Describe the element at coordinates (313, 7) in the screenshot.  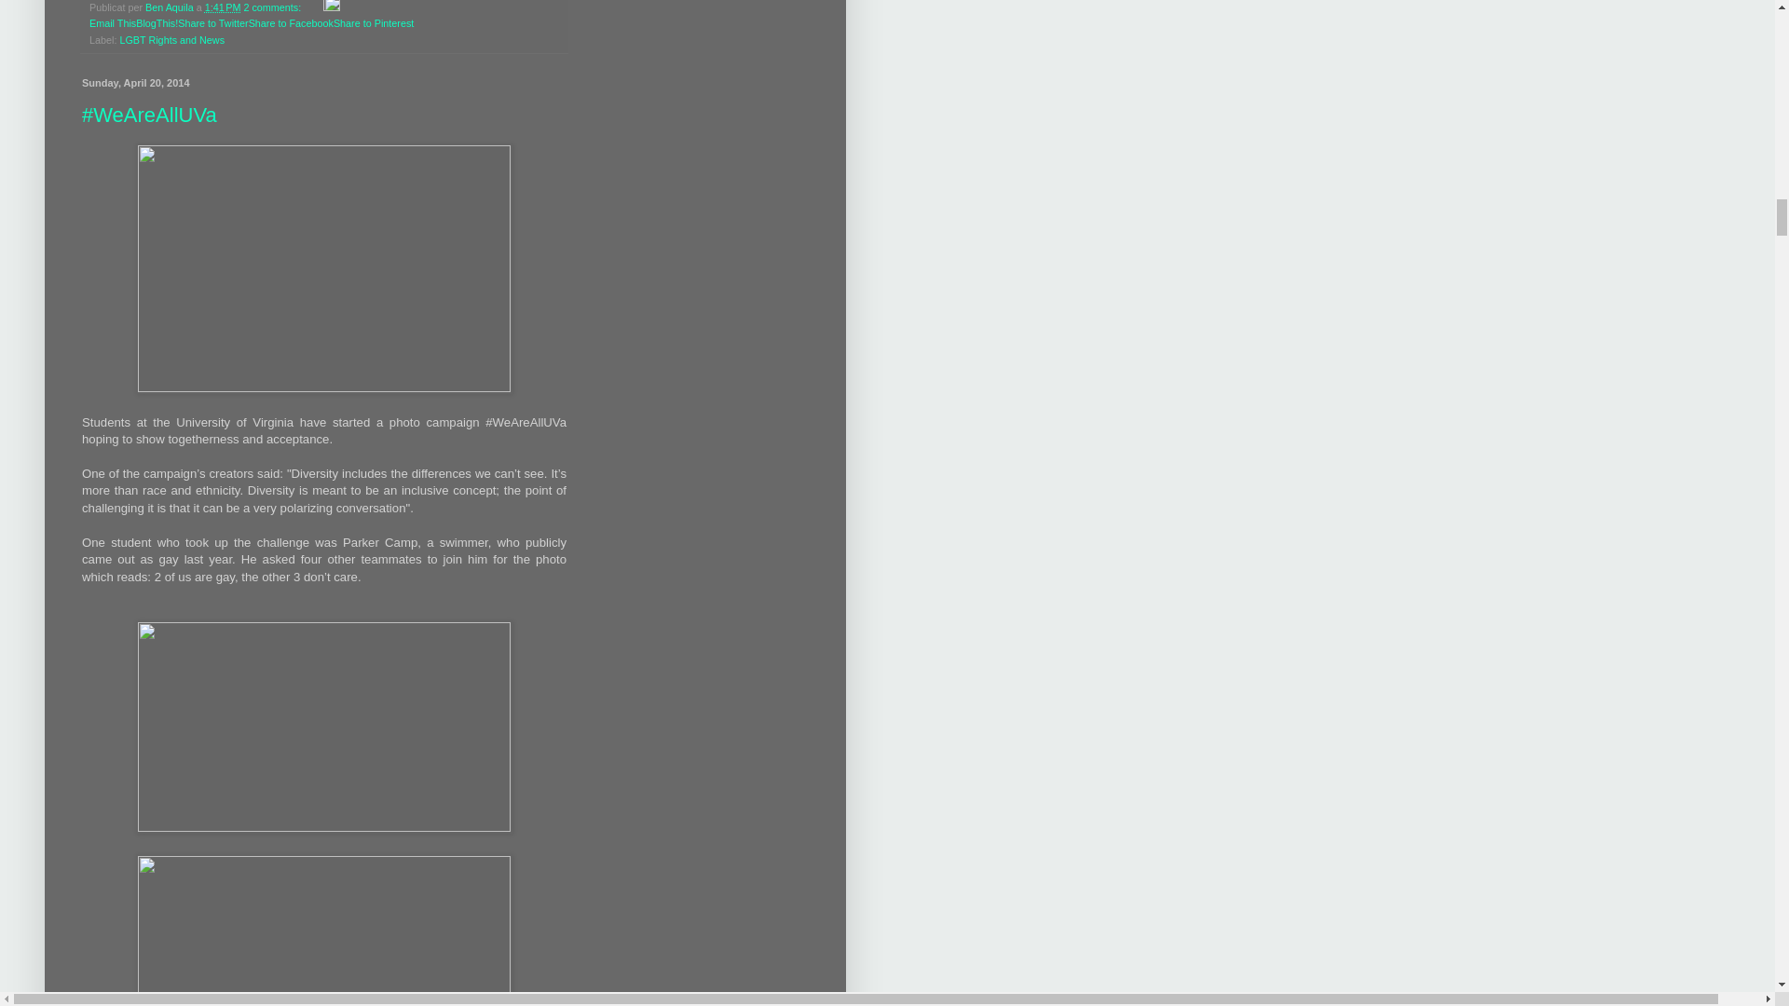
I see `Email Post` at that location.